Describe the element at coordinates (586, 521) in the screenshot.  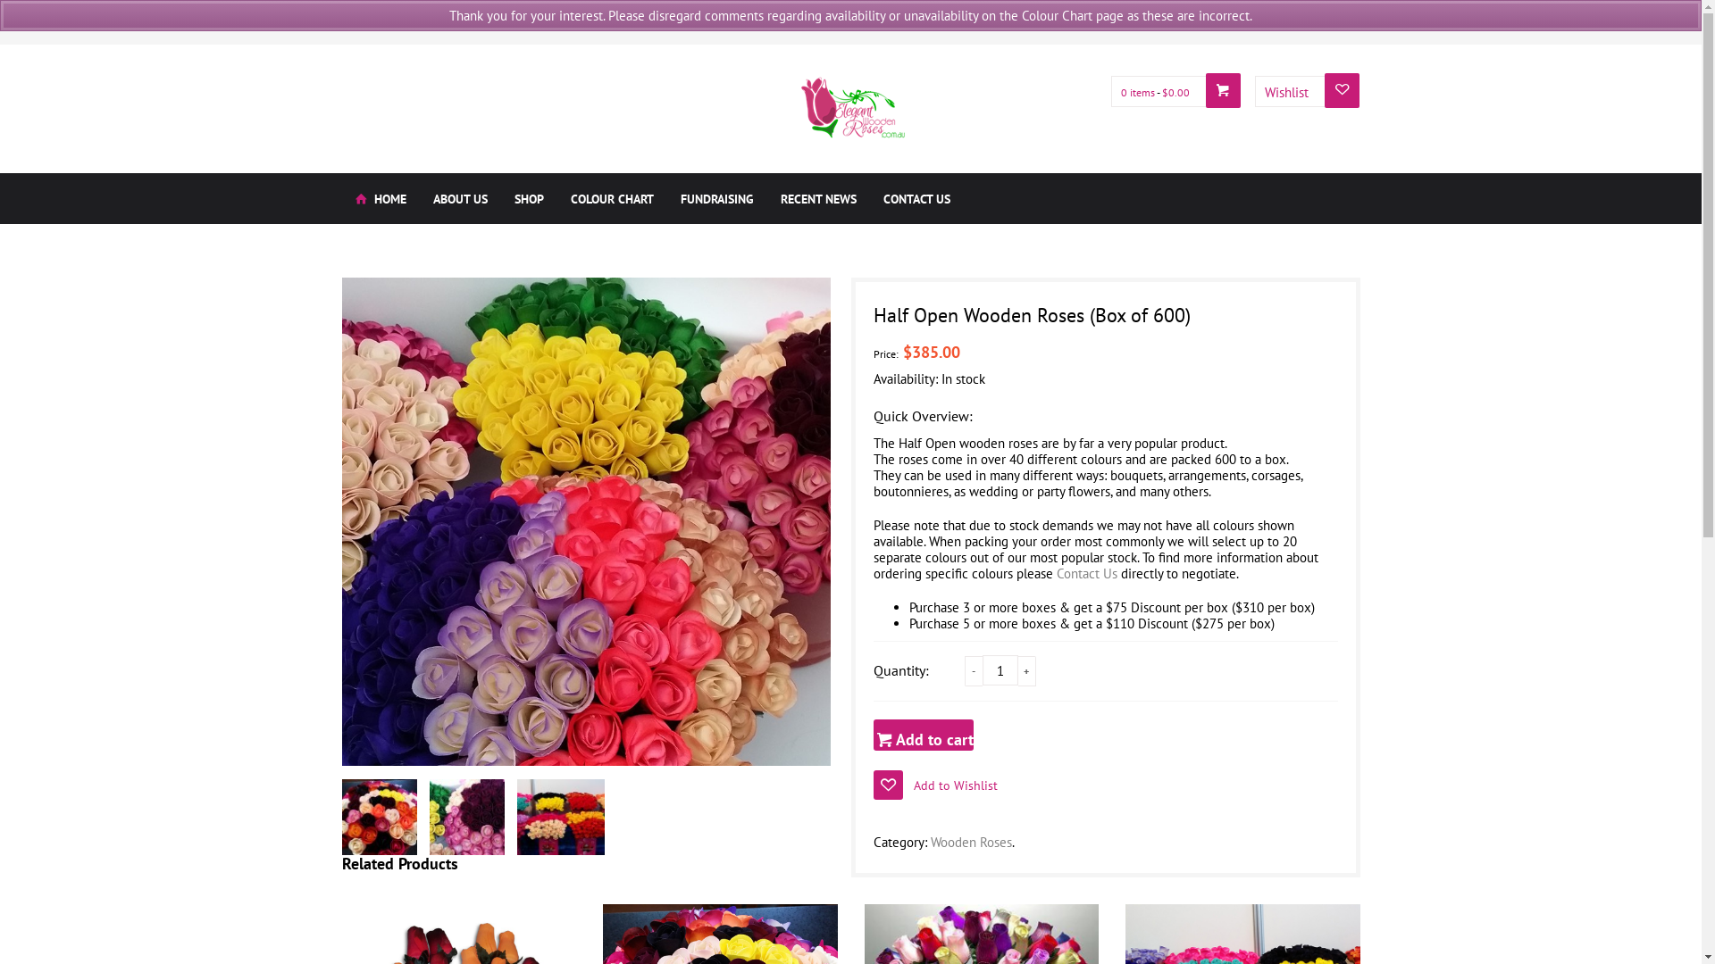
I see `sml-halfopen-bud-wholesale-wooden-roses` at that location.